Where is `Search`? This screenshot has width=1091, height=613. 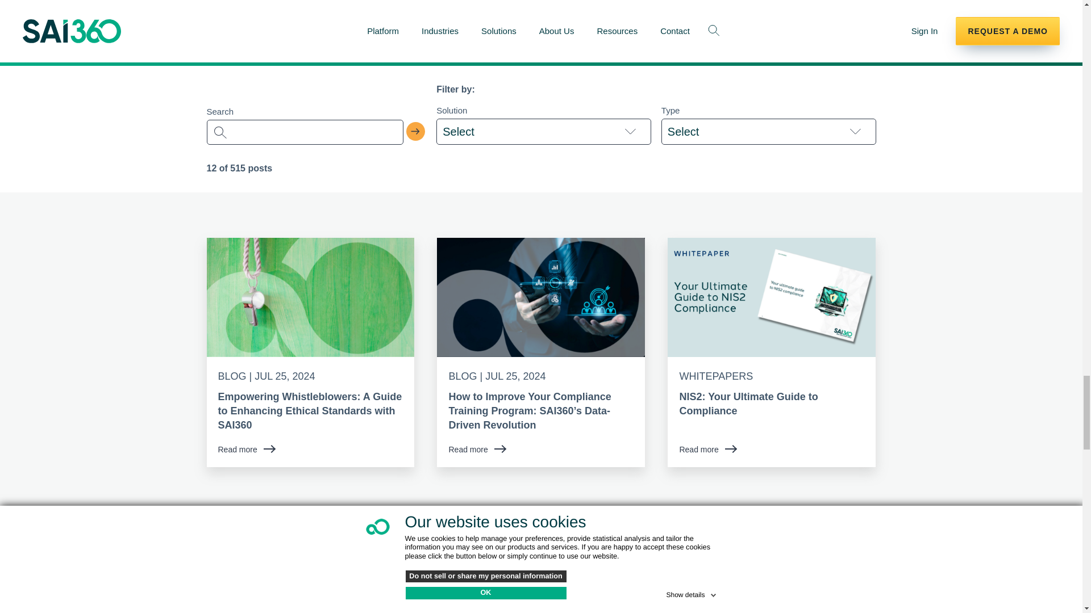 Search is located at coordinates (416, 132).